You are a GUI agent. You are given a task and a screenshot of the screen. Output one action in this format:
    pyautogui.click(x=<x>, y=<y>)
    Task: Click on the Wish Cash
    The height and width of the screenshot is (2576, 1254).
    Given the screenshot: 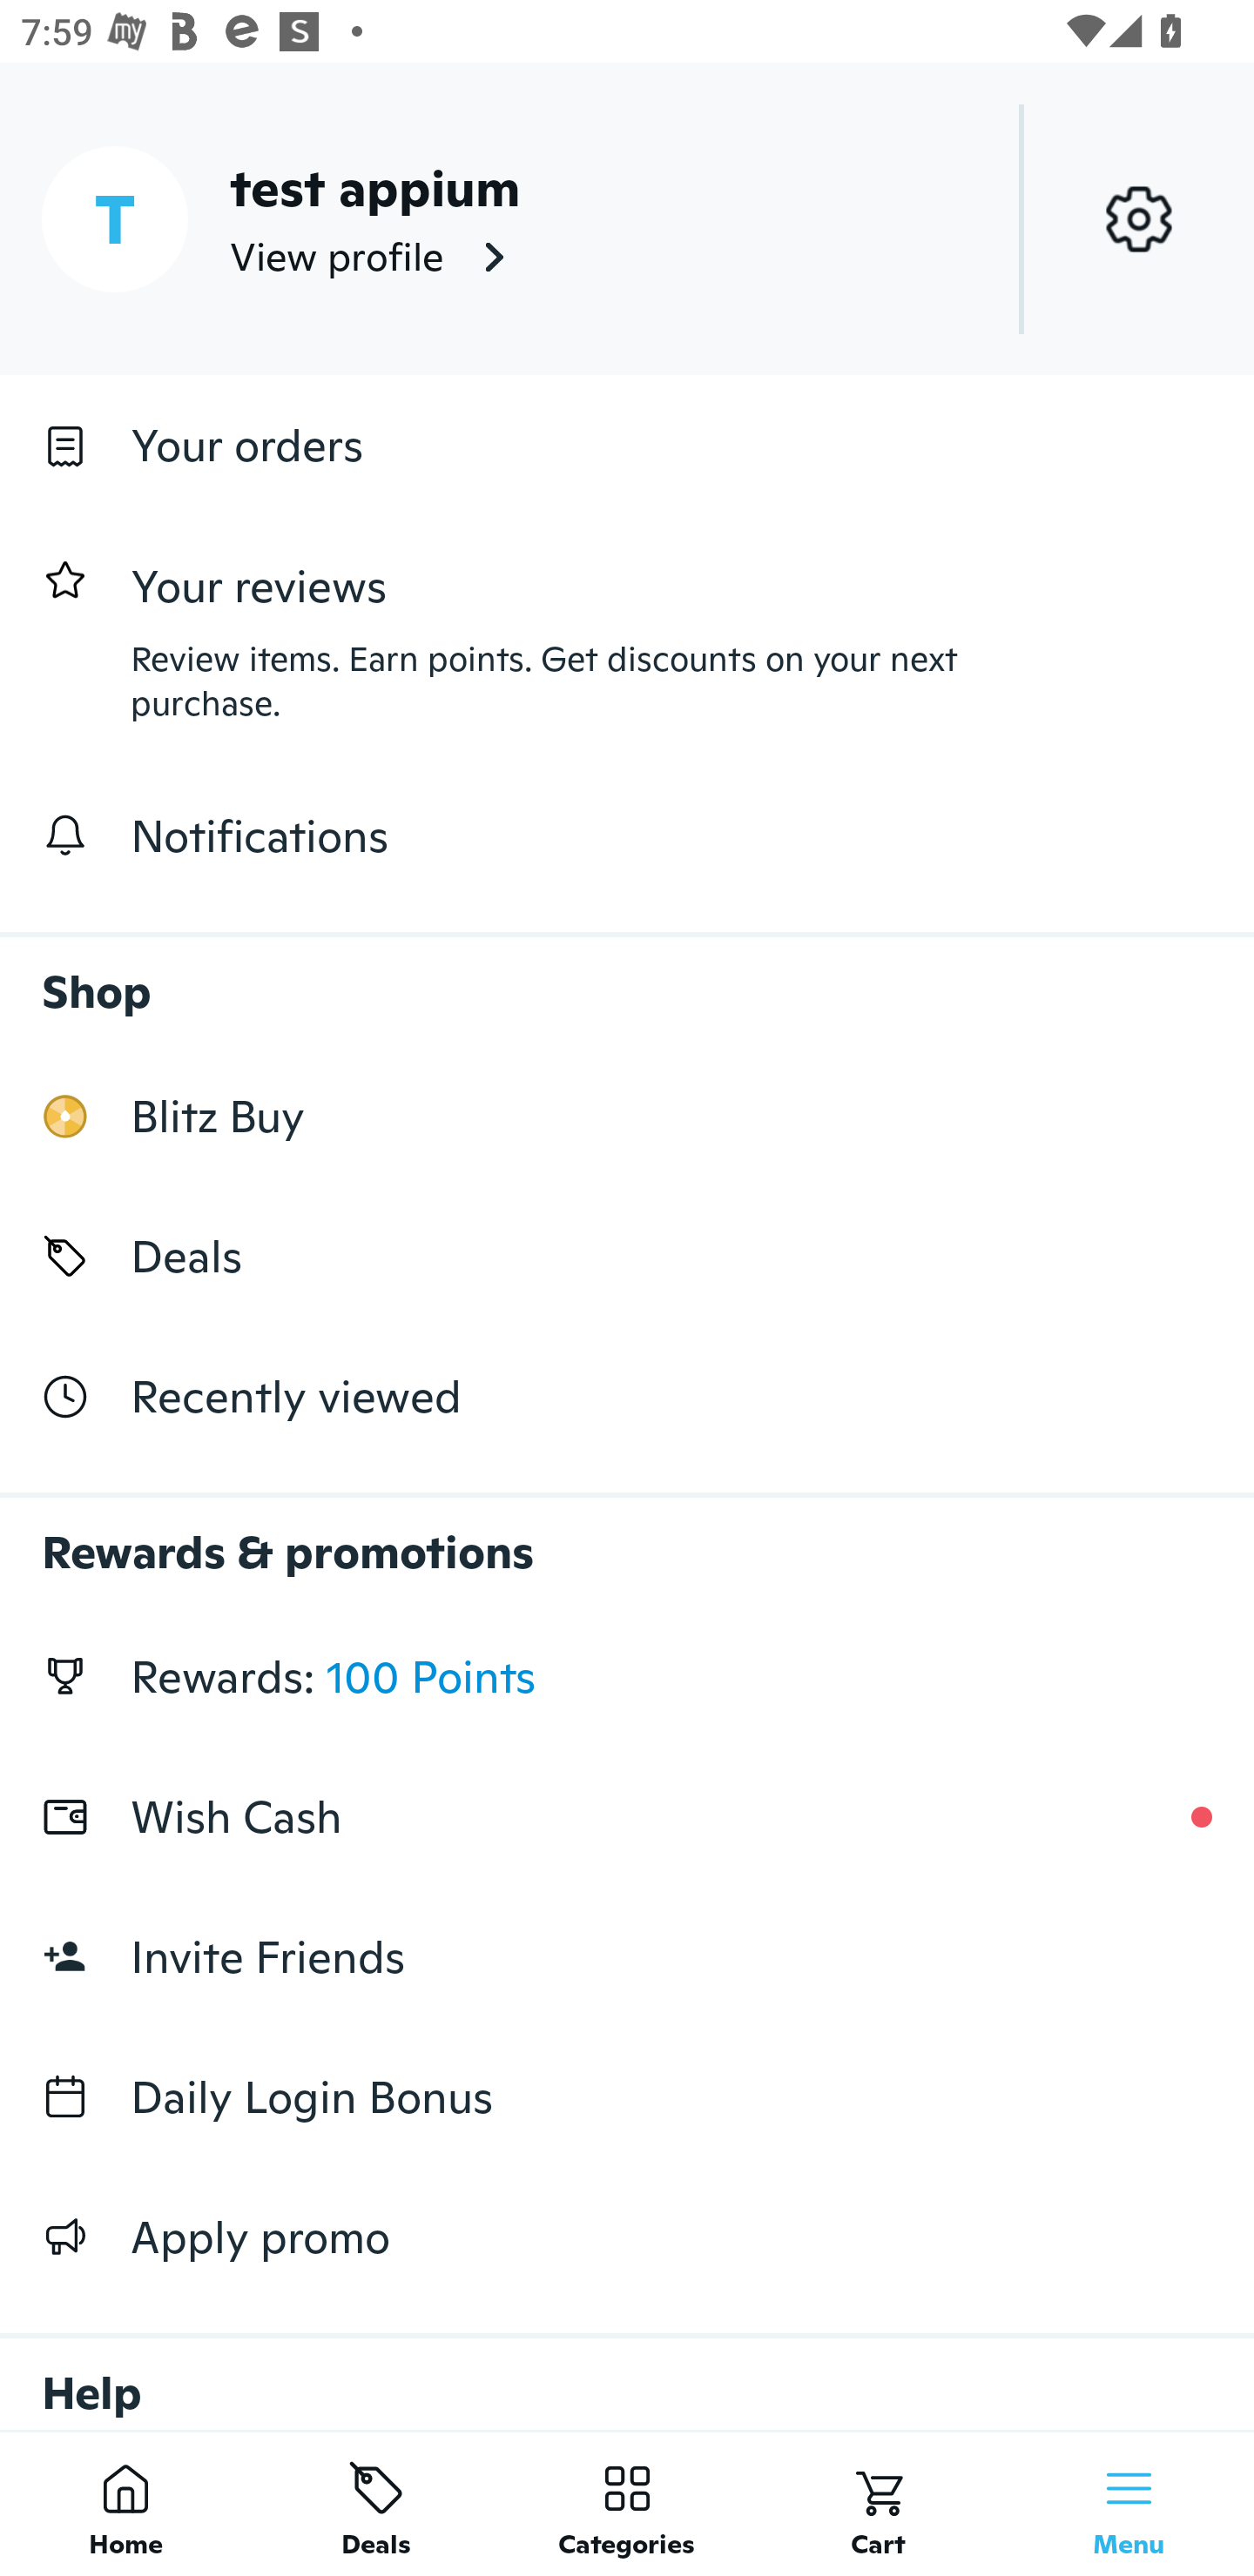 What is the action you would take?
    pyautogui.click(x=627, y=1817)
    